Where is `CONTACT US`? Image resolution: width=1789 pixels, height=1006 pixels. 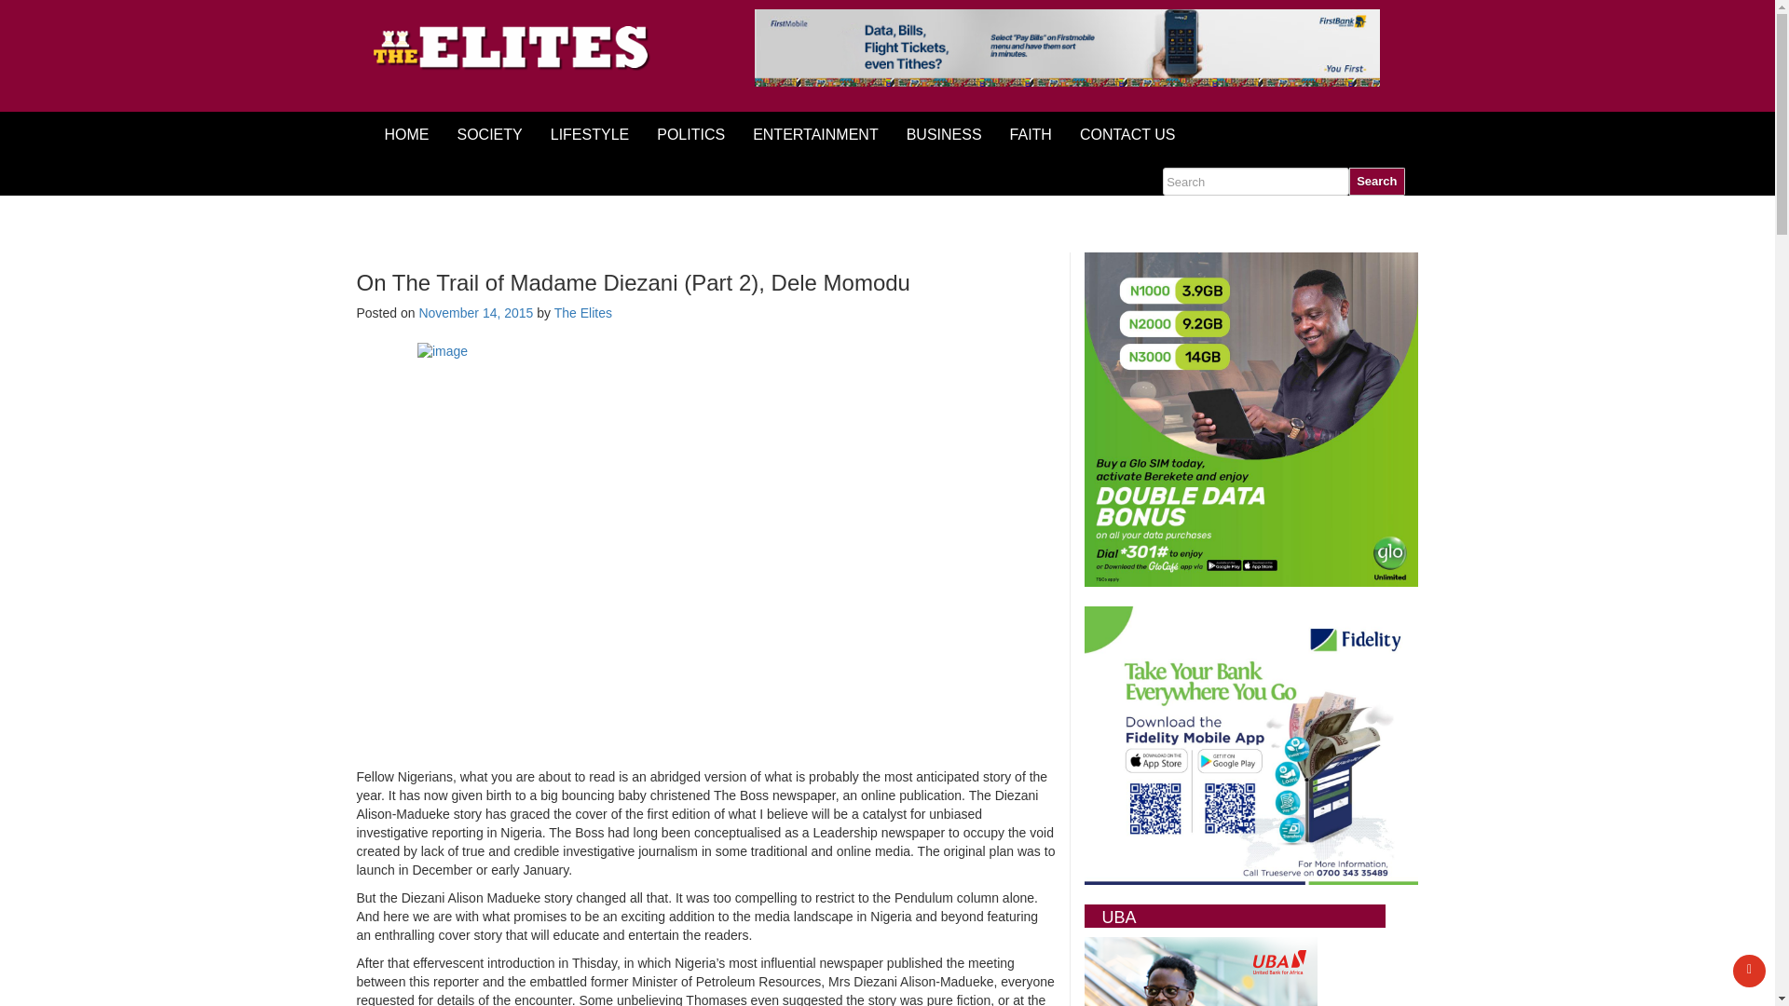 CONTACT US is located at coordinates (1127, 134).